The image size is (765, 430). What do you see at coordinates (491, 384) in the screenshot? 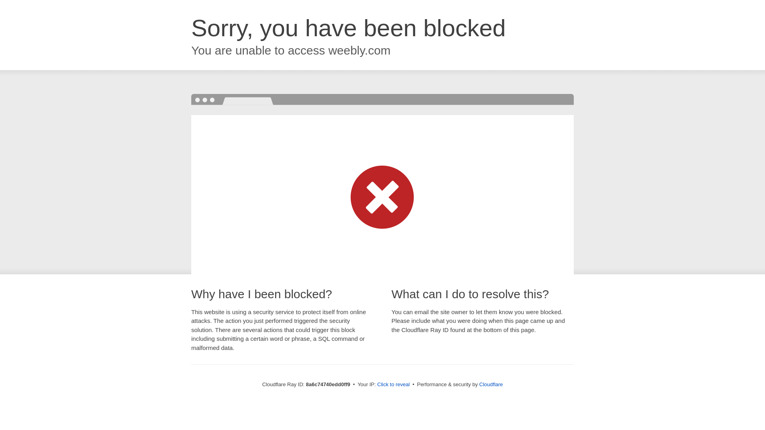
I see `Cloudflare` at bounding box center [491, 384].